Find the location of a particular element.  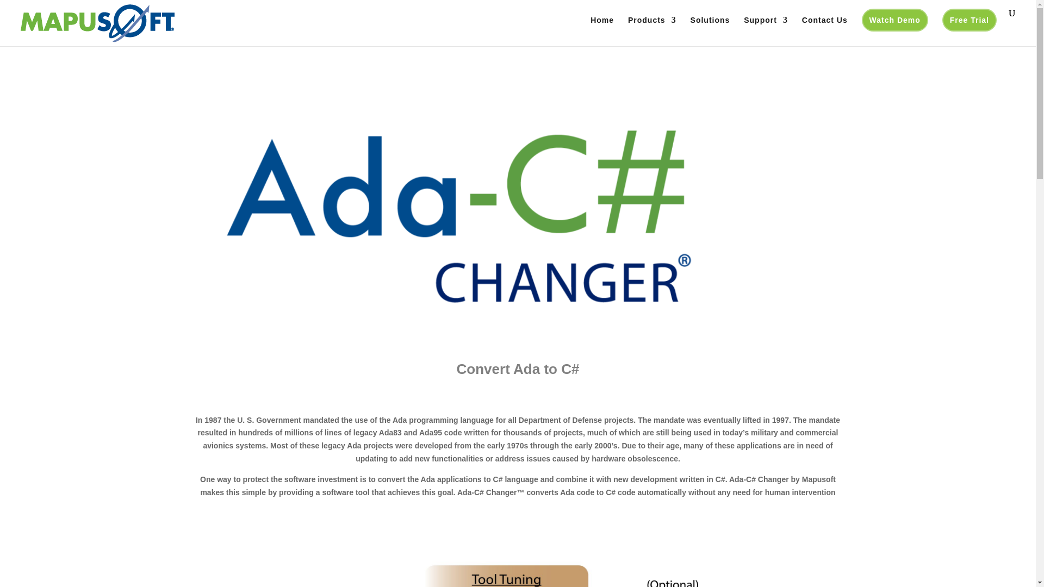

Watch Demo is located at coordinates (895, 20).